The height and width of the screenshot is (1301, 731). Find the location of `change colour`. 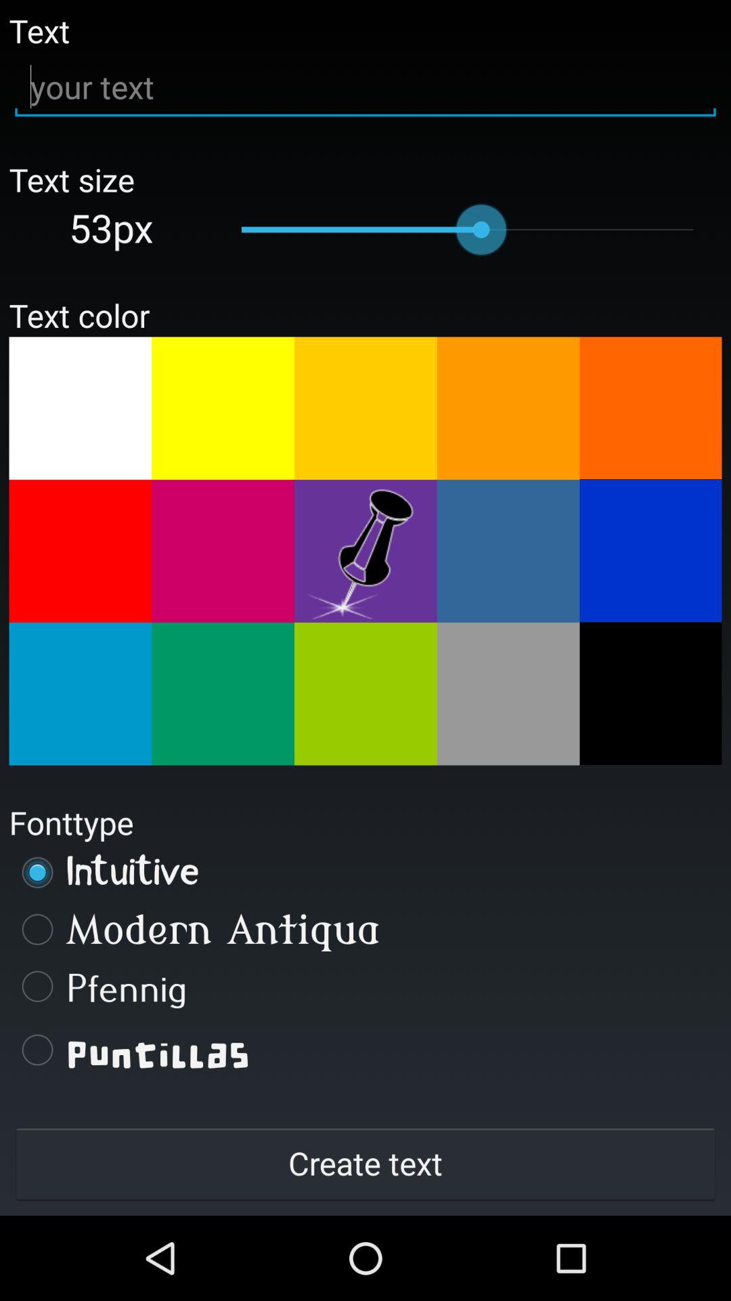

change colour is located at coordinates (80, 694).